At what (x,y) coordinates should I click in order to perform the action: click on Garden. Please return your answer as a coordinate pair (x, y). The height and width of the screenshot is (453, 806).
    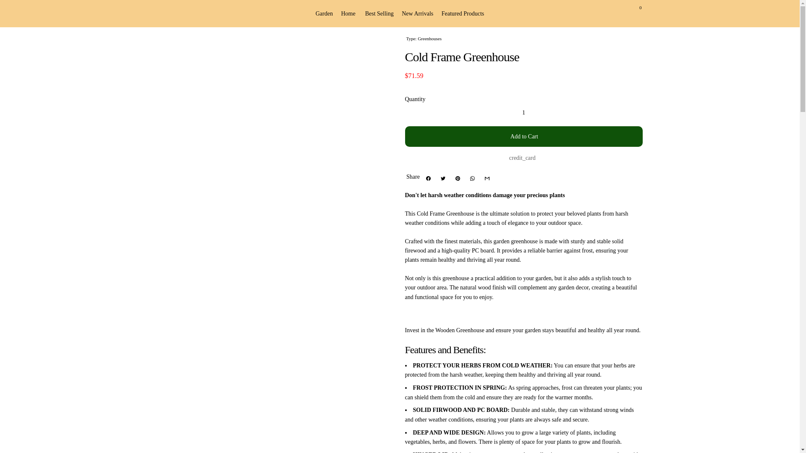
    Looking at the image, I should click on (325, 13).